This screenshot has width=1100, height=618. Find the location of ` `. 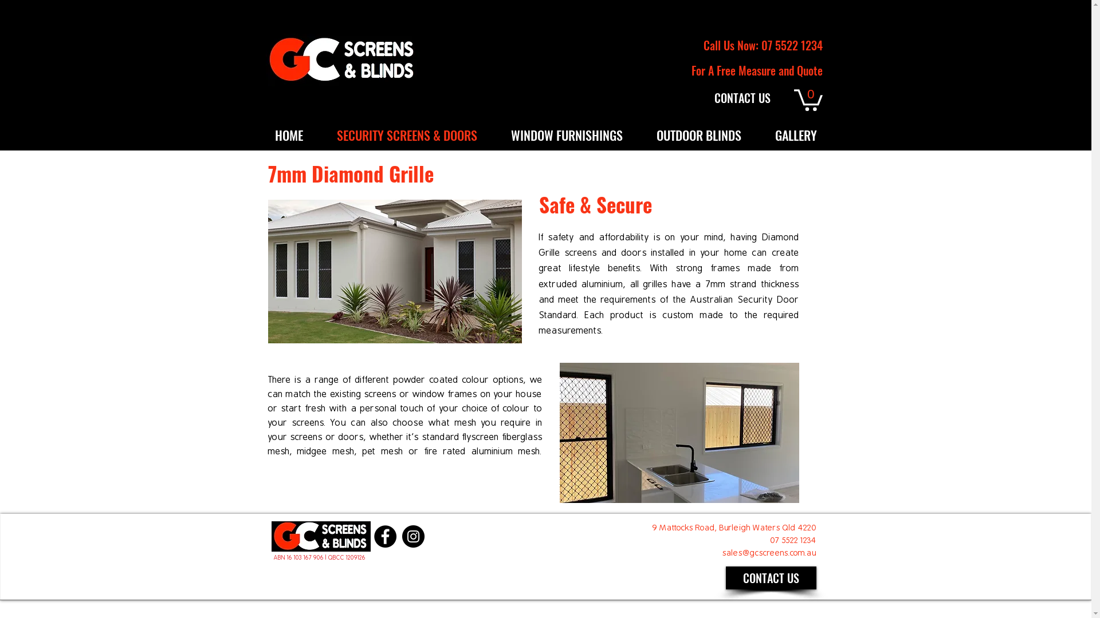

  is located at coordinates (651, 528).